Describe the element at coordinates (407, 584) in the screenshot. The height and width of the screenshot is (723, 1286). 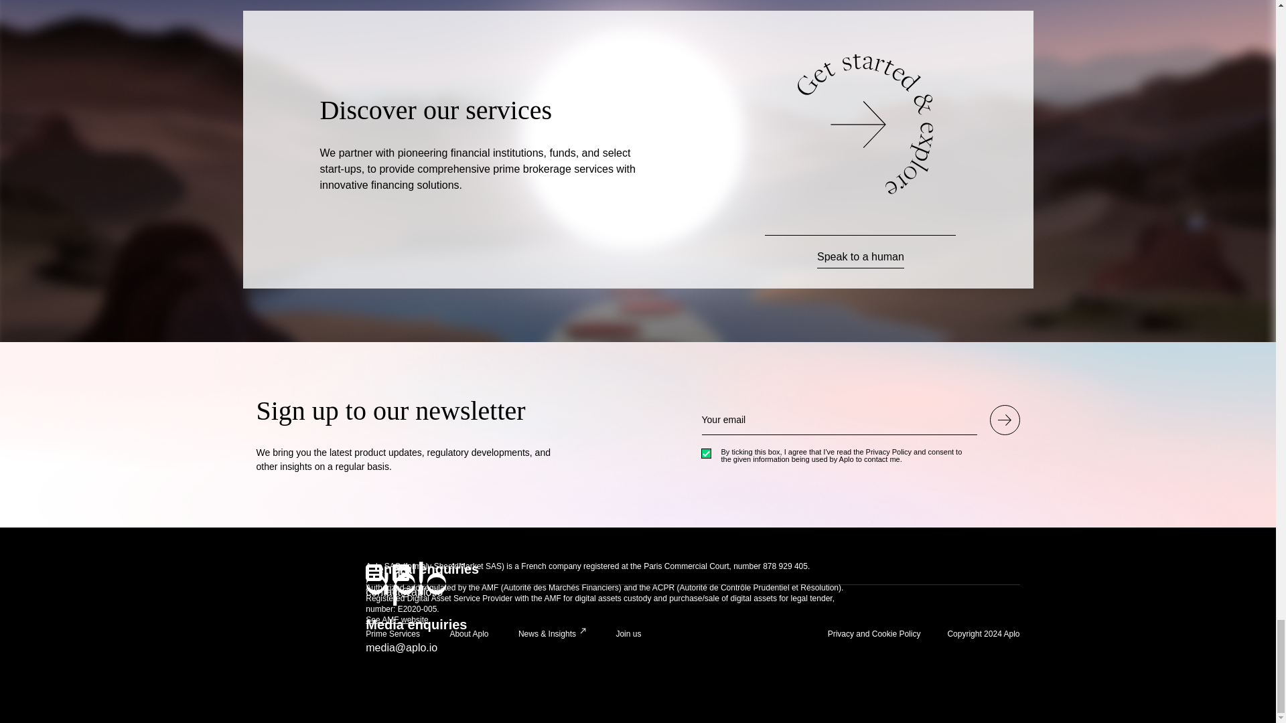
I see `Aplo` at that location.